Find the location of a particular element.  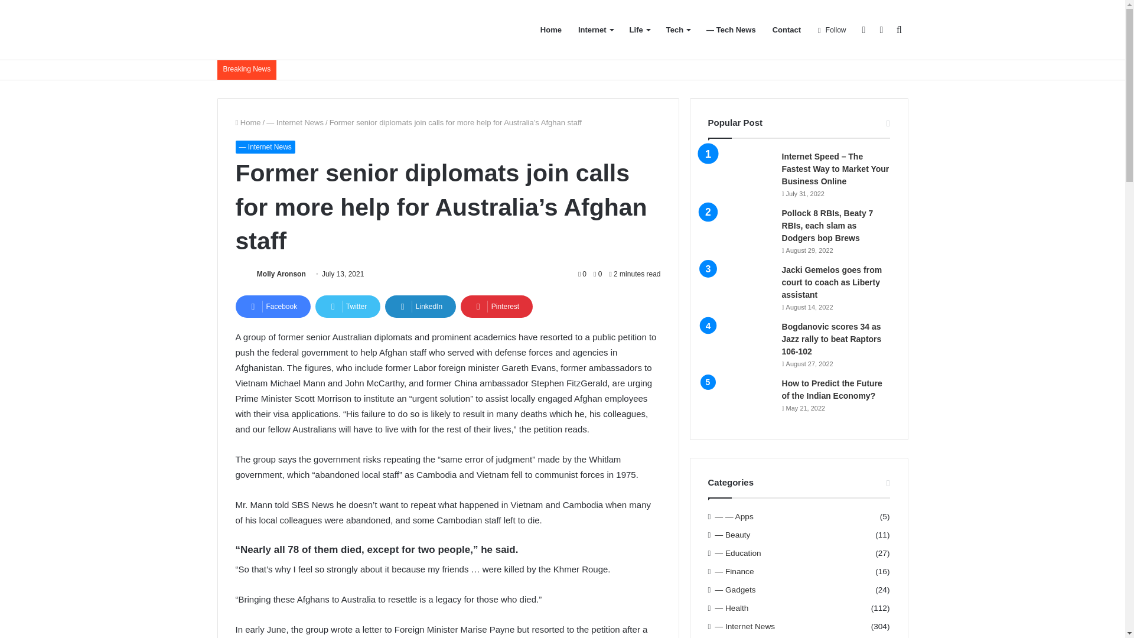

Molly Aronson is located at coordinates (281, 274).